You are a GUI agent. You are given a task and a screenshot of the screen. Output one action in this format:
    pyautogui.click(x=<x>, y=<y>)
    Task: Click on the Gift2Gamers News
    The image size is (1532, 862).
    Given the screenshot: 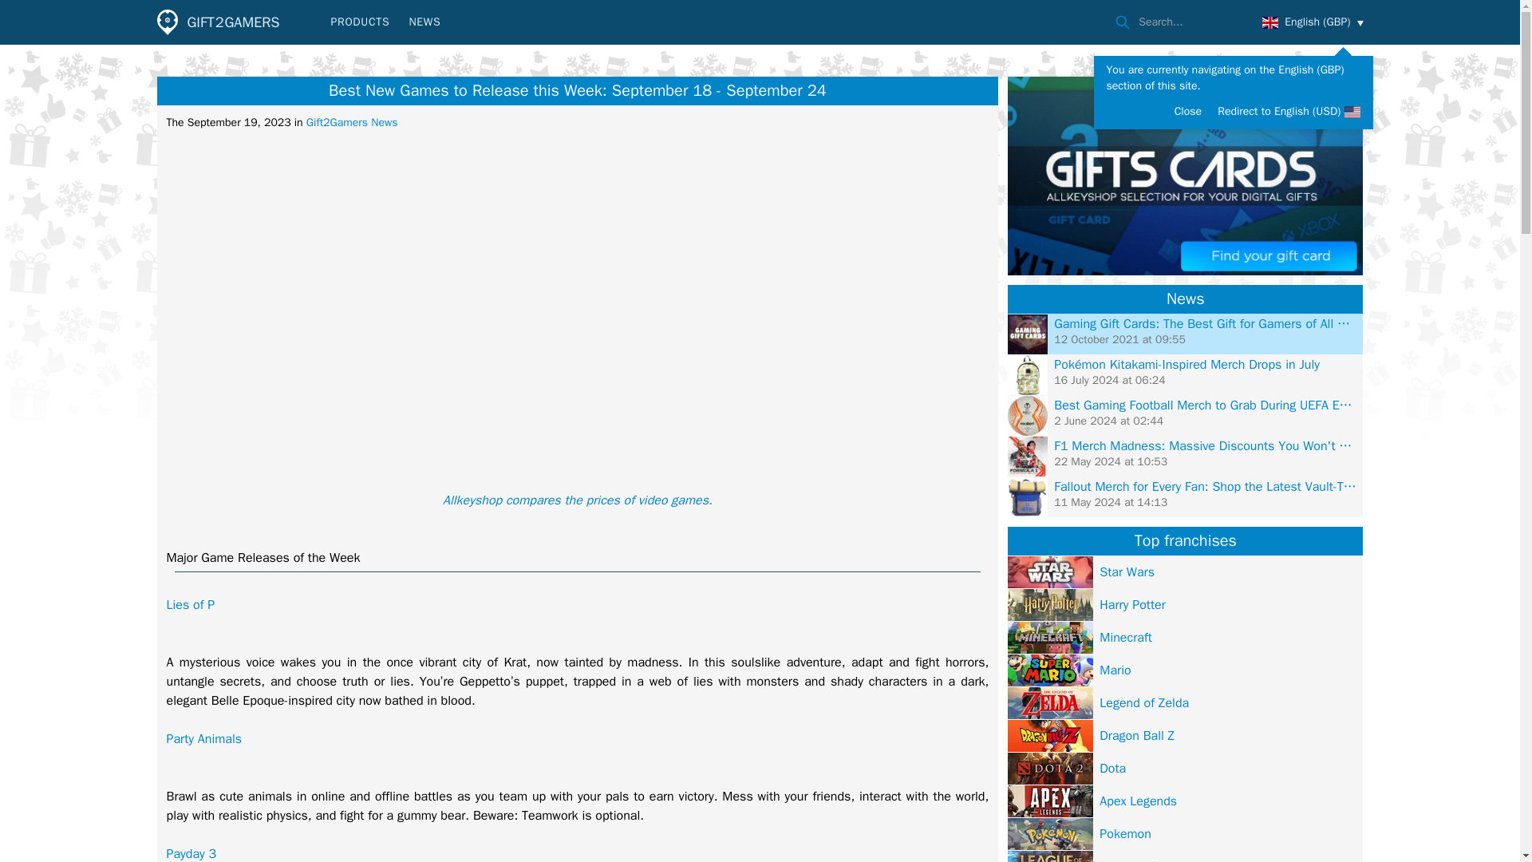 What is the action you would take?
    pyautogui.click(x=353, y=122)
    